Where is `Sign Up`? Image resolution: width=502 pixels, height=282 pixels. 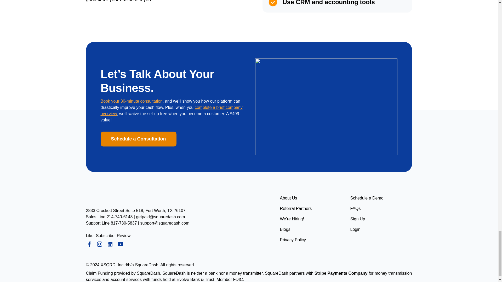
Sign Up is located at coordinates (358, 219).